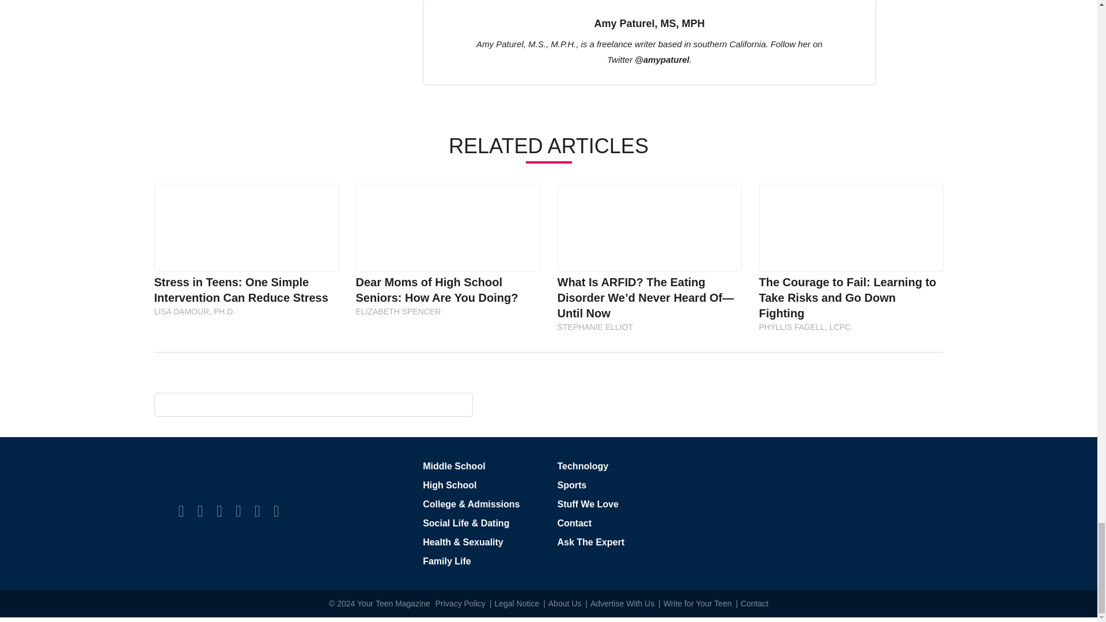 Image resolution: width=1106 pixels, height=622 pixels. I want to click on Instagram, so click(219, 510).